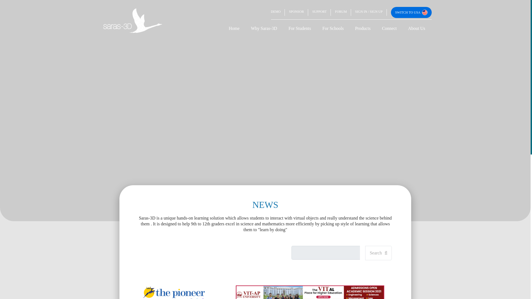  What do you see at coordinates (319, 12) in the screenshot?
I see `SUPPORT` at bounding box center [319, 12].